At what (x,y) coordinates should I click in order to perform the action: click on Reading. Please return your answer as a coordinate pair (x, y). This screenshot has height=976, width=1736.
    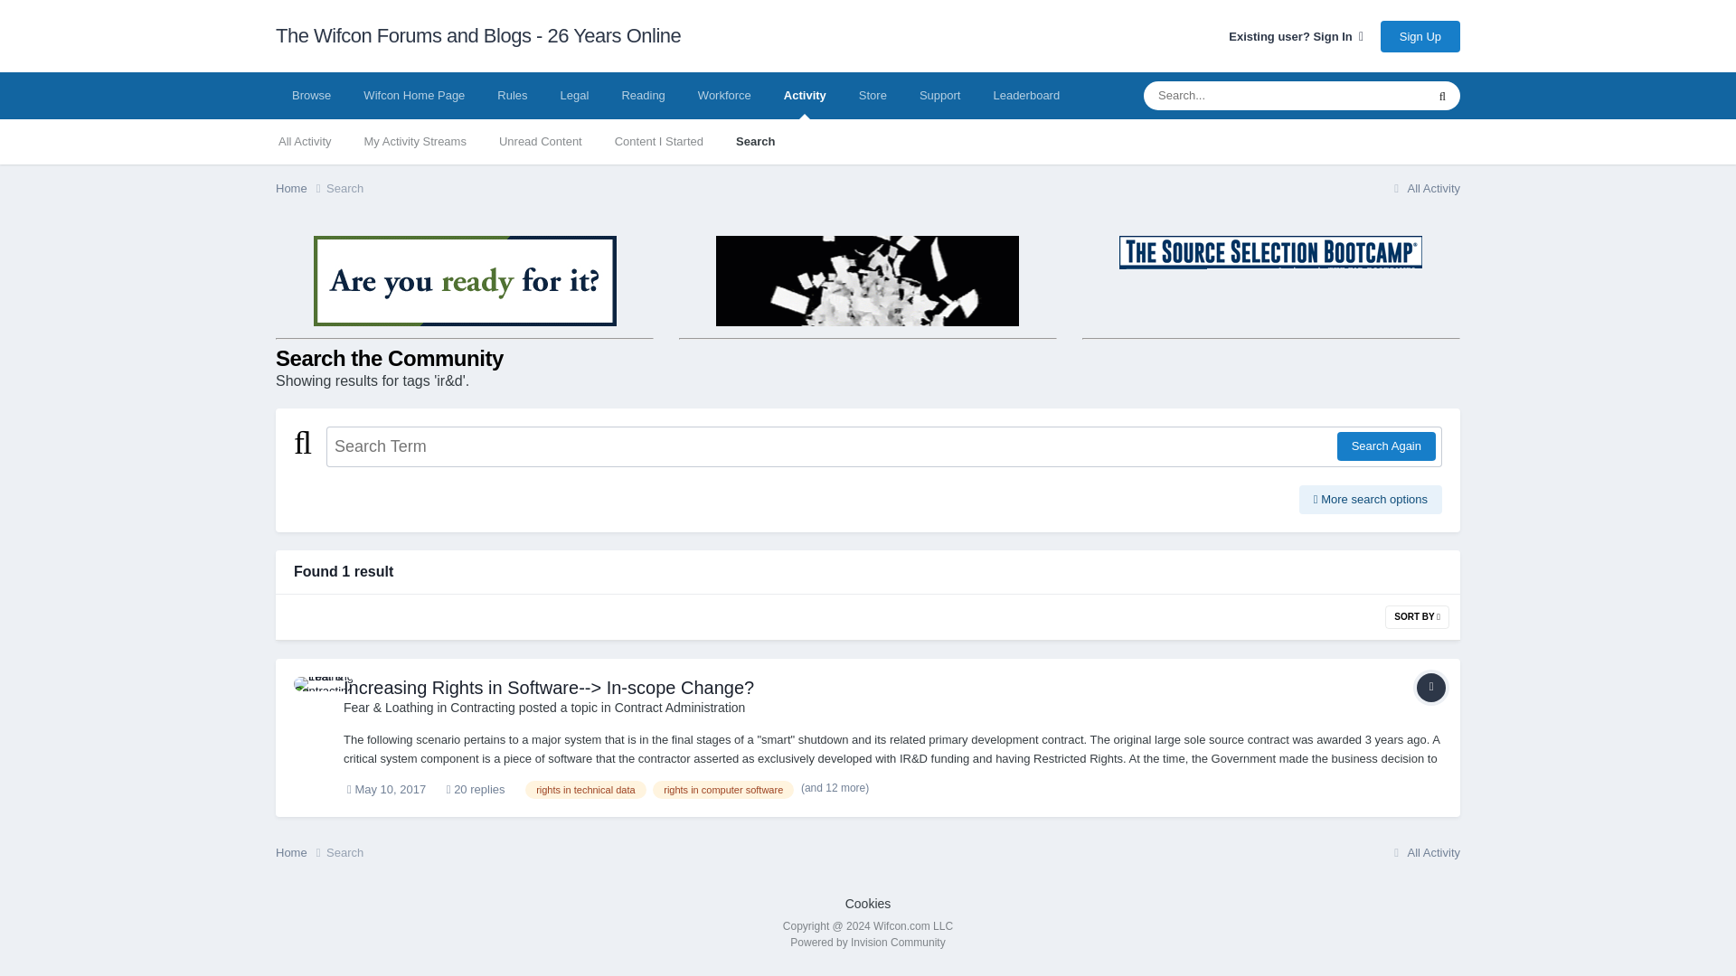
    Looking at the image, I should click on (642, 95).